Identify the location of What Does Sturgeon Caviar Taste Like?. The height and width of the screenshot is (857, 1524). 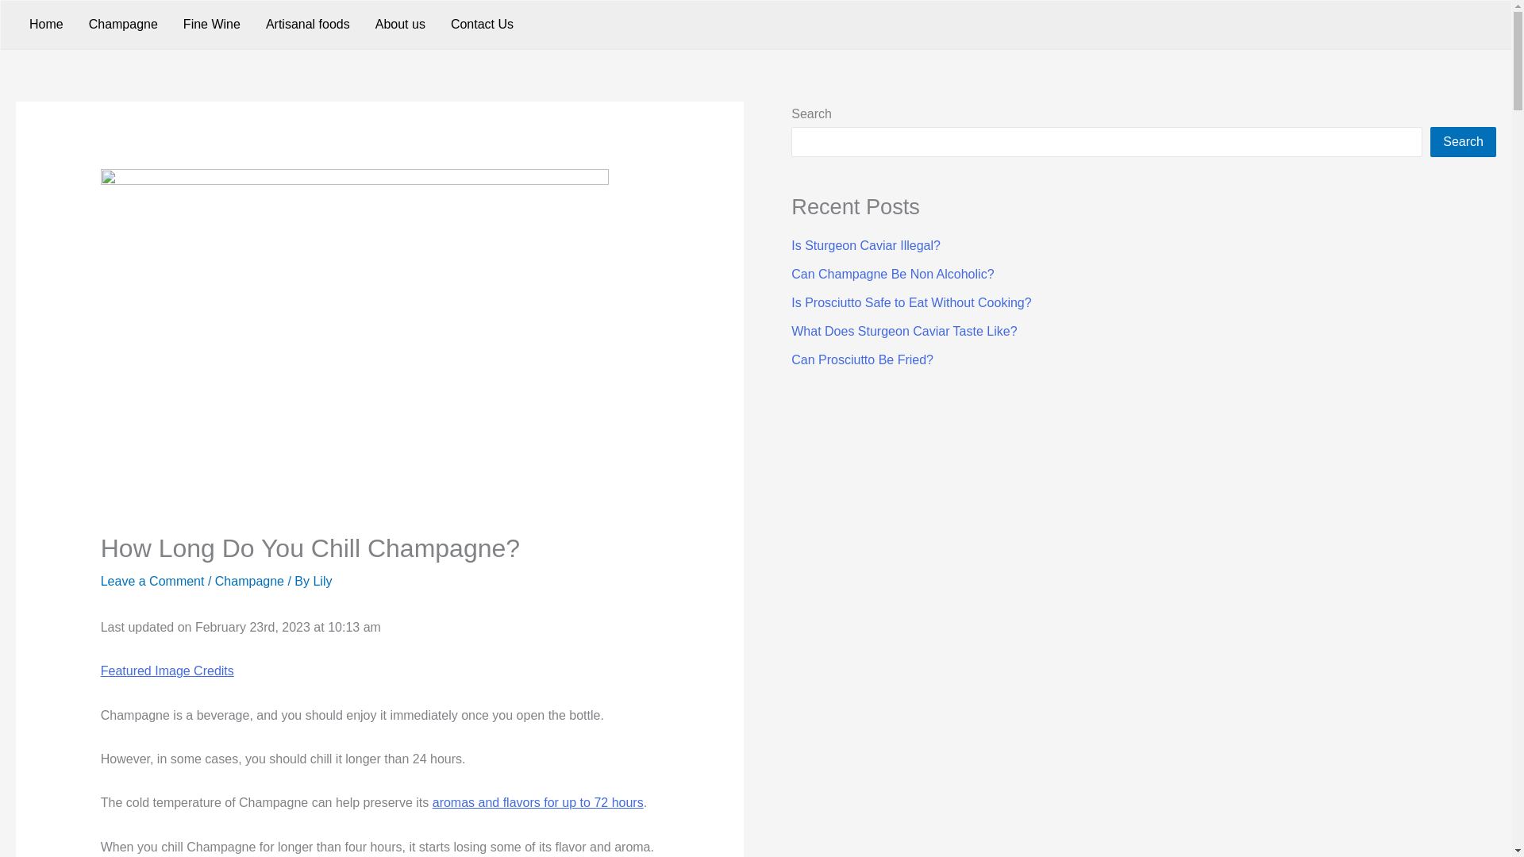
(903, 331).